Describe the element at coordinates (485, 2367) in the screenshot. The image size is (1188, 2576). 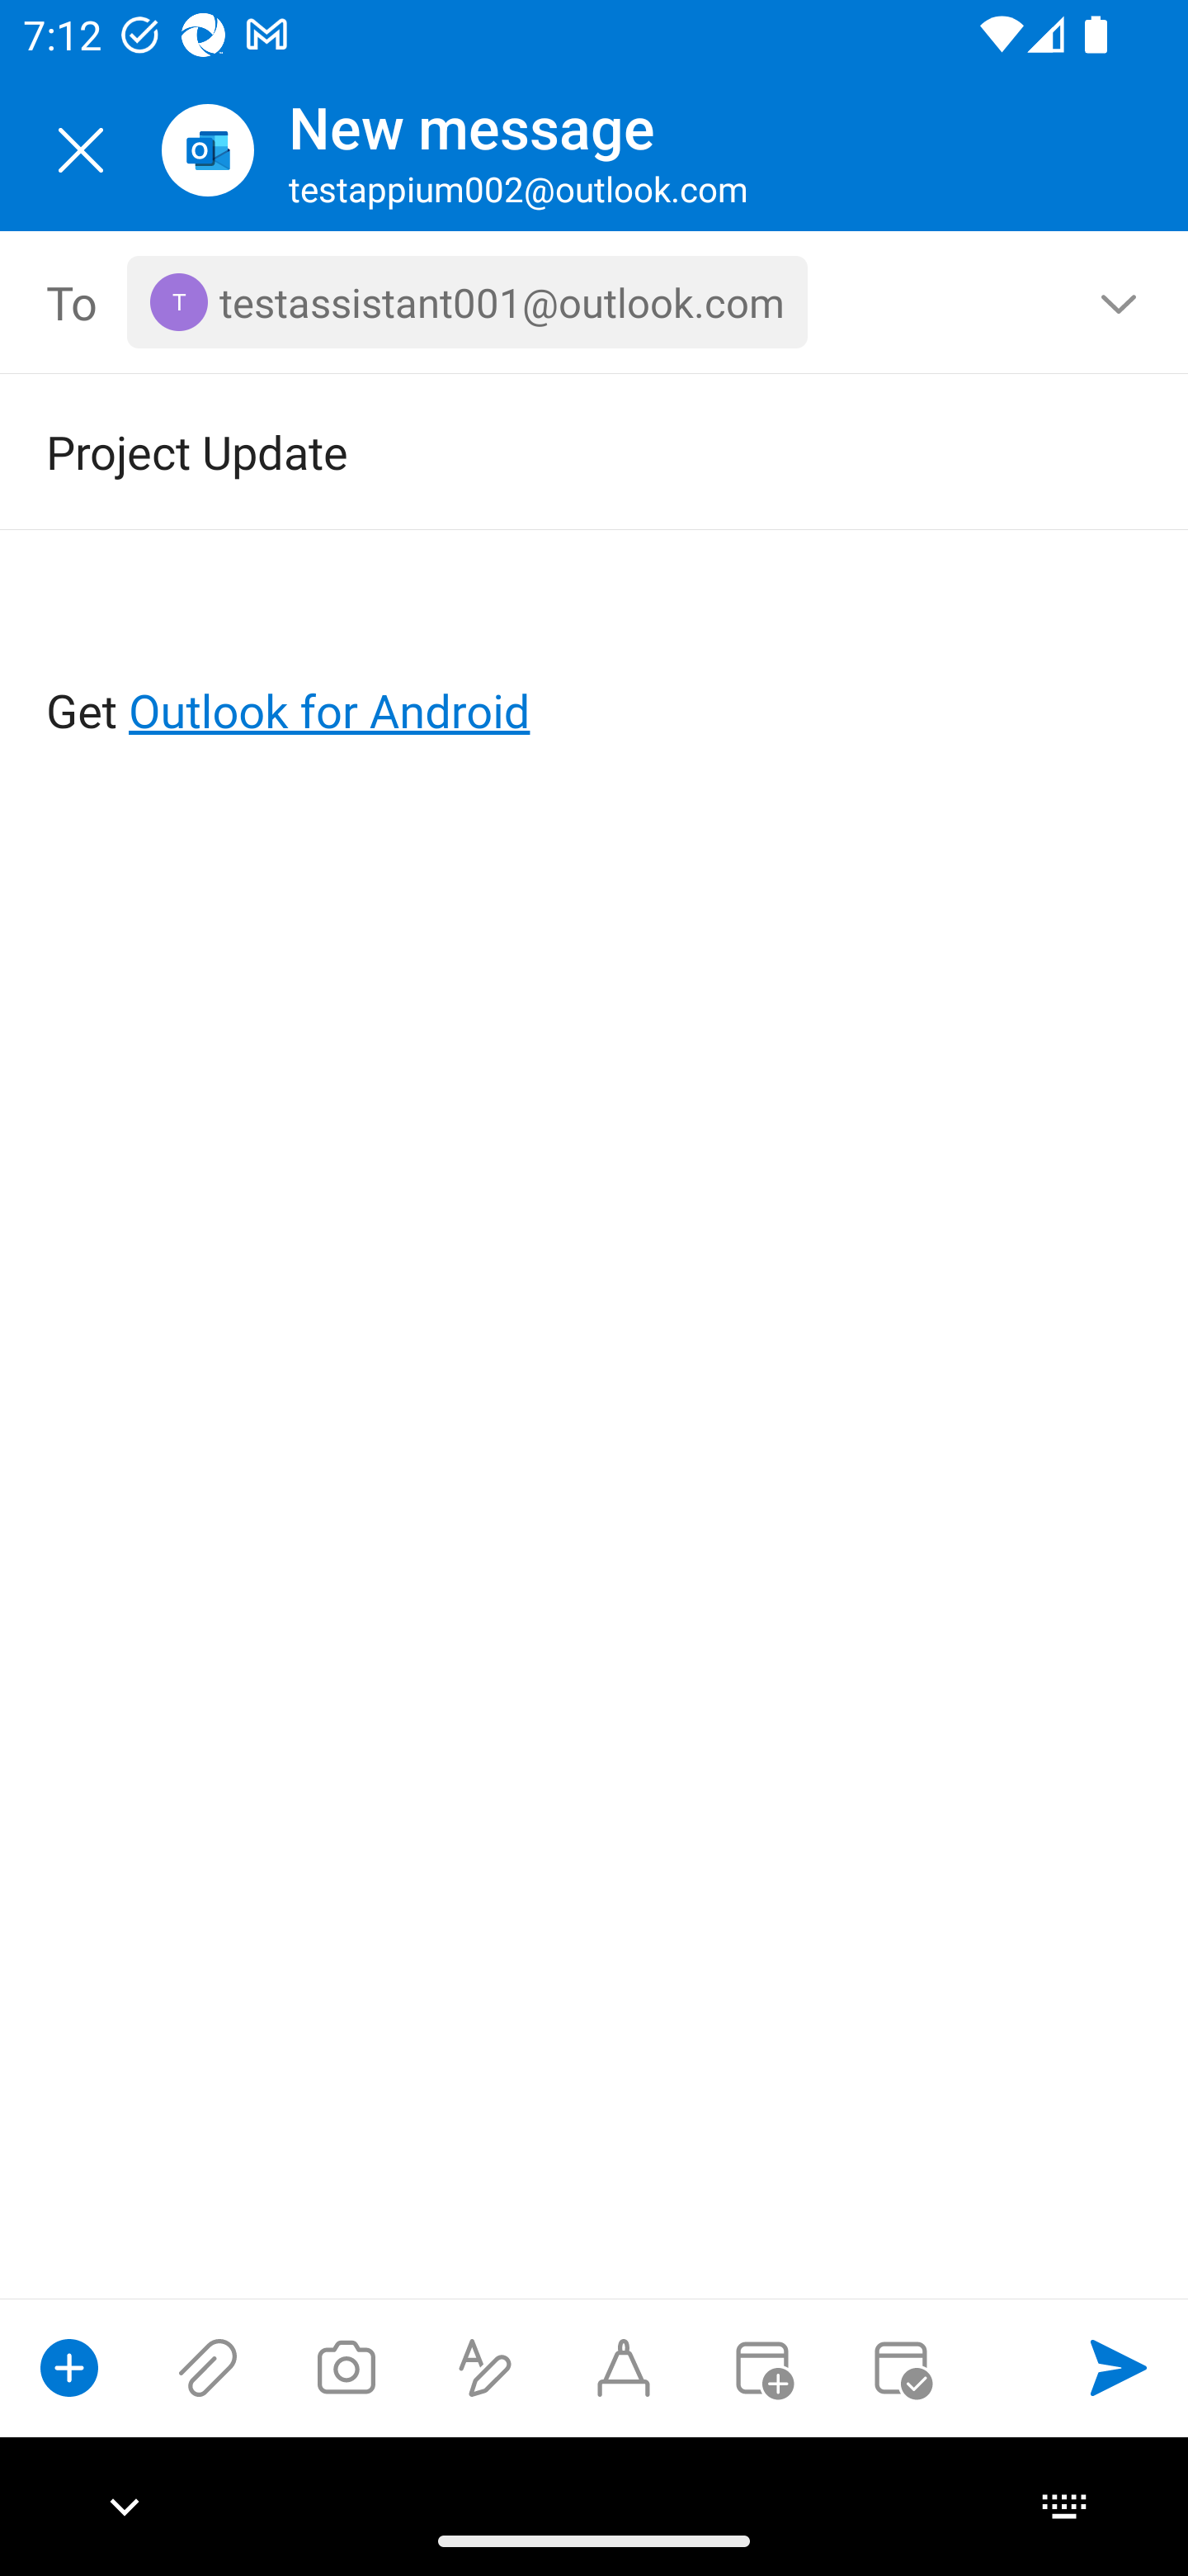
I see `Show formatting options` at that location.